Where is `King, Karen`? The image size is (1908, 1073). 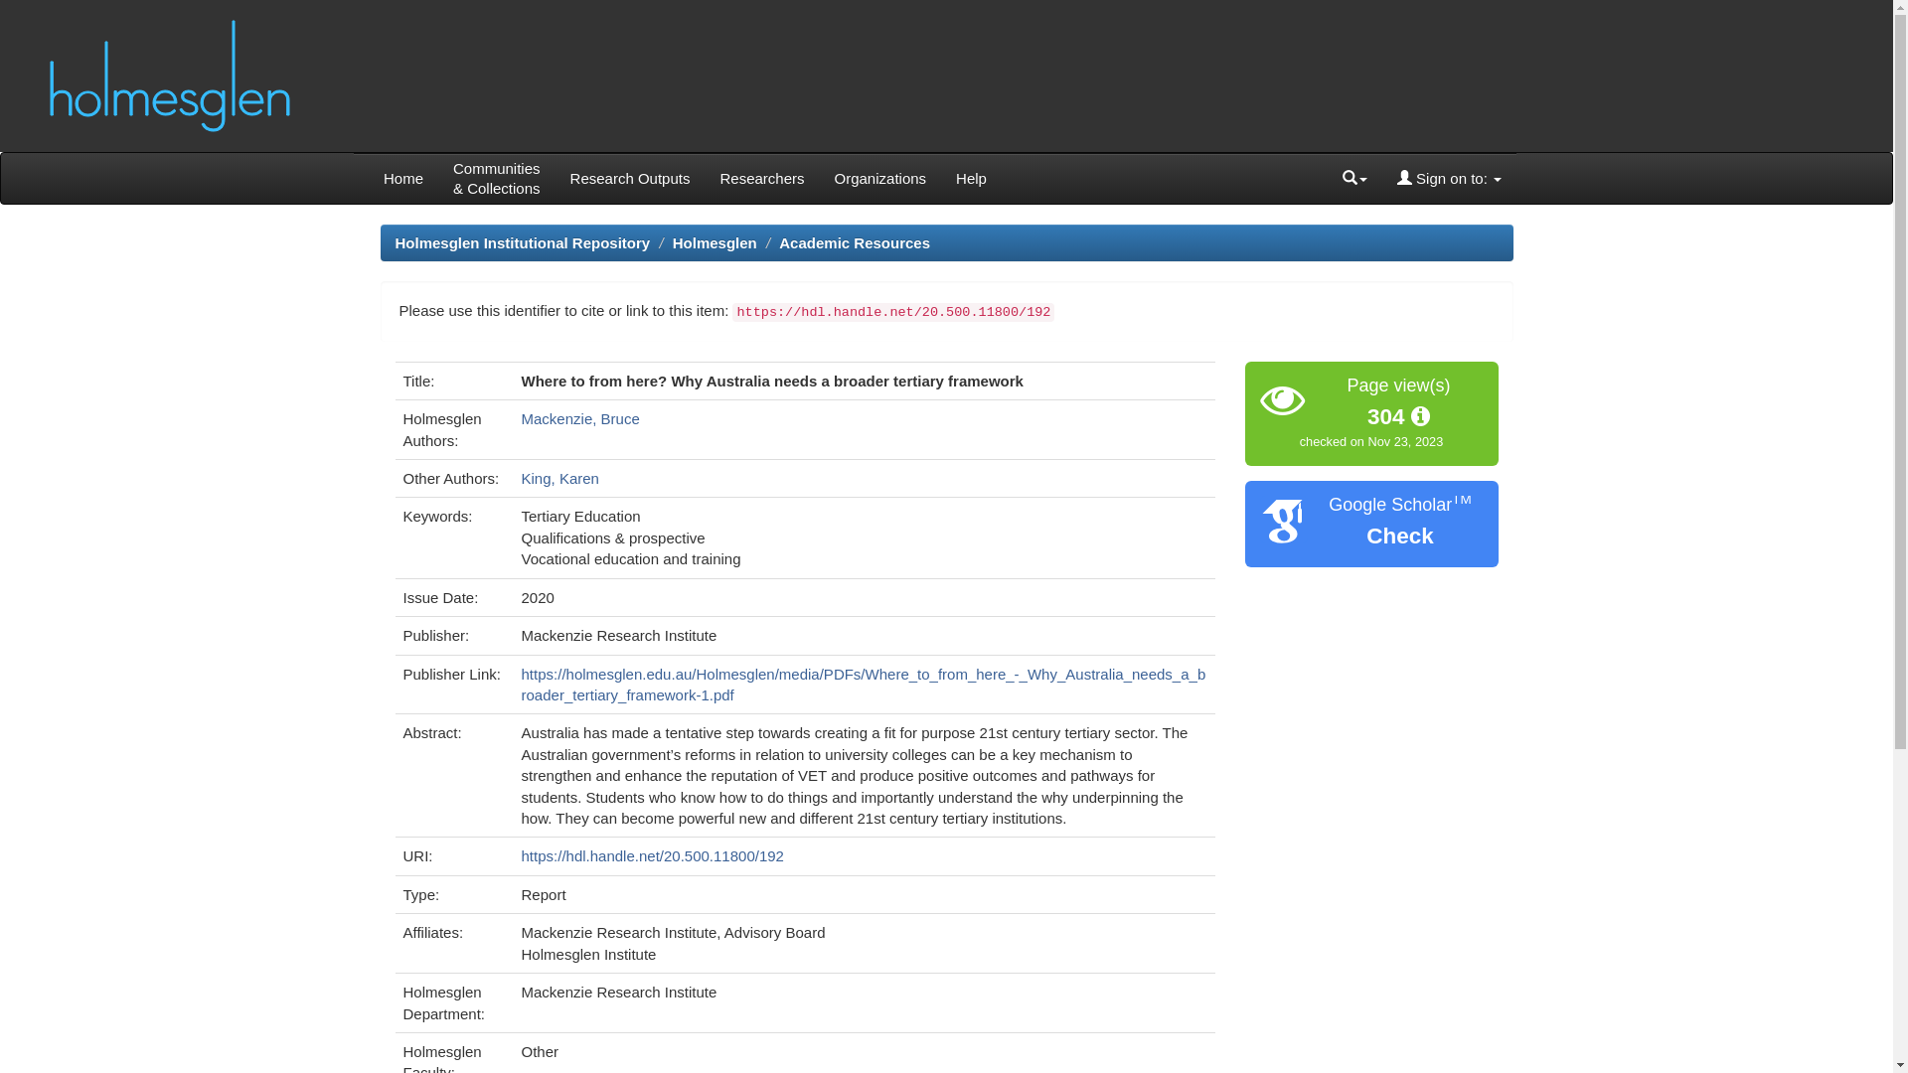 King, Karen is located at coordinates (560, 479).